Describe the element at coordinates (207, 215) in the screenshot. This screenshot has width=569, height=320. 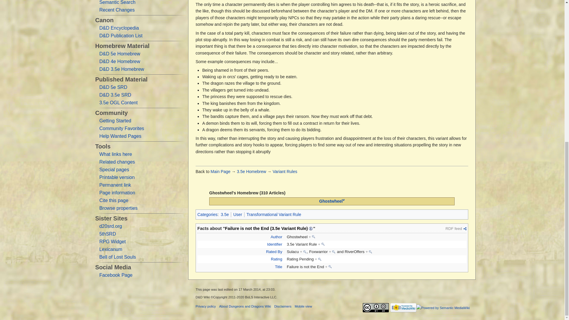
I see `Categories` at that location.